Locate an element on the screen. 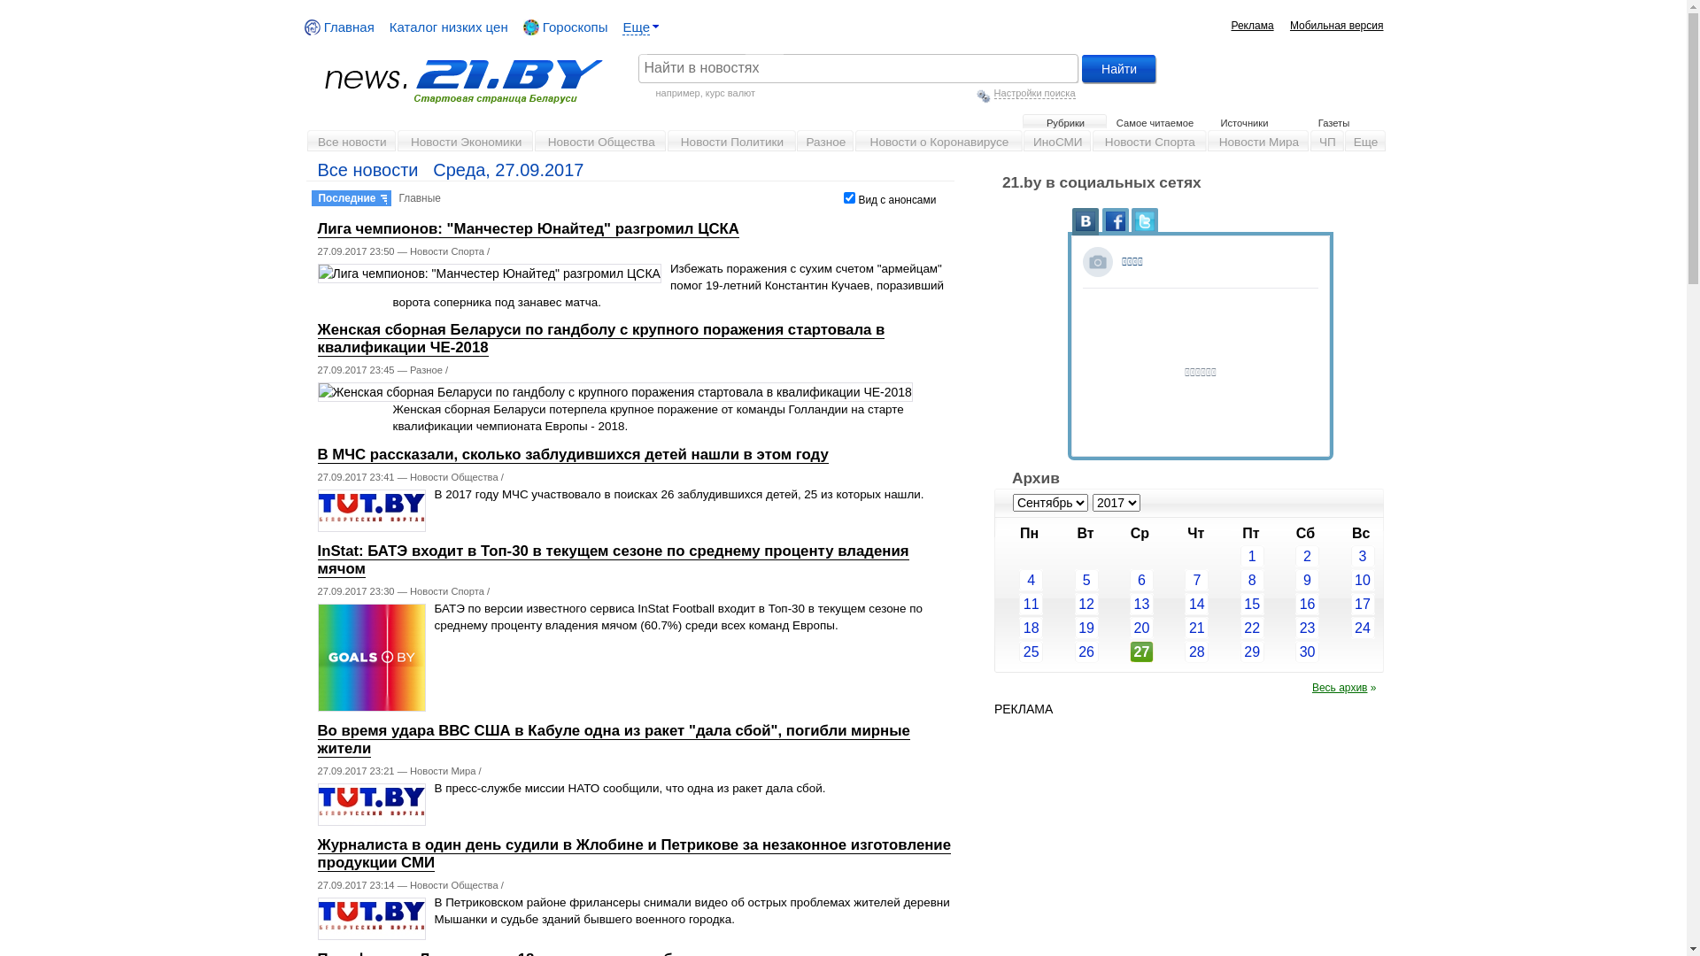 Image resolution: width=1700 pixels, height=956 pixels. 8 is located at coordinates (1252, 581).